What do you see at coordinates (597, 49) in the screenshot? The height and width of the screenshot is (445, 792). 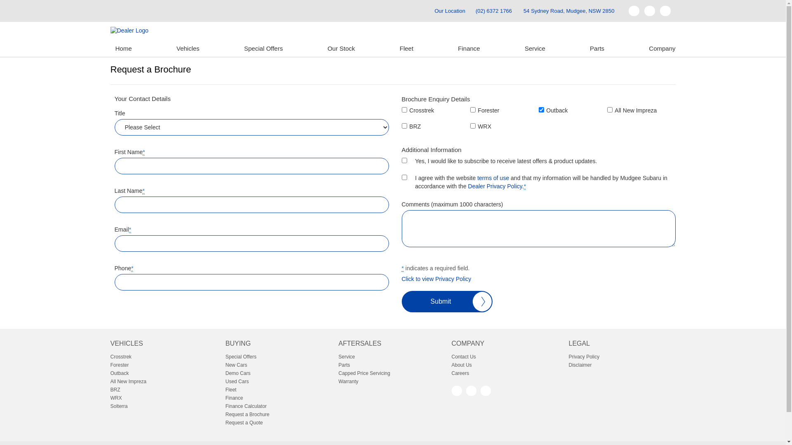 I see `Parts` at bounding box center [597, 49].